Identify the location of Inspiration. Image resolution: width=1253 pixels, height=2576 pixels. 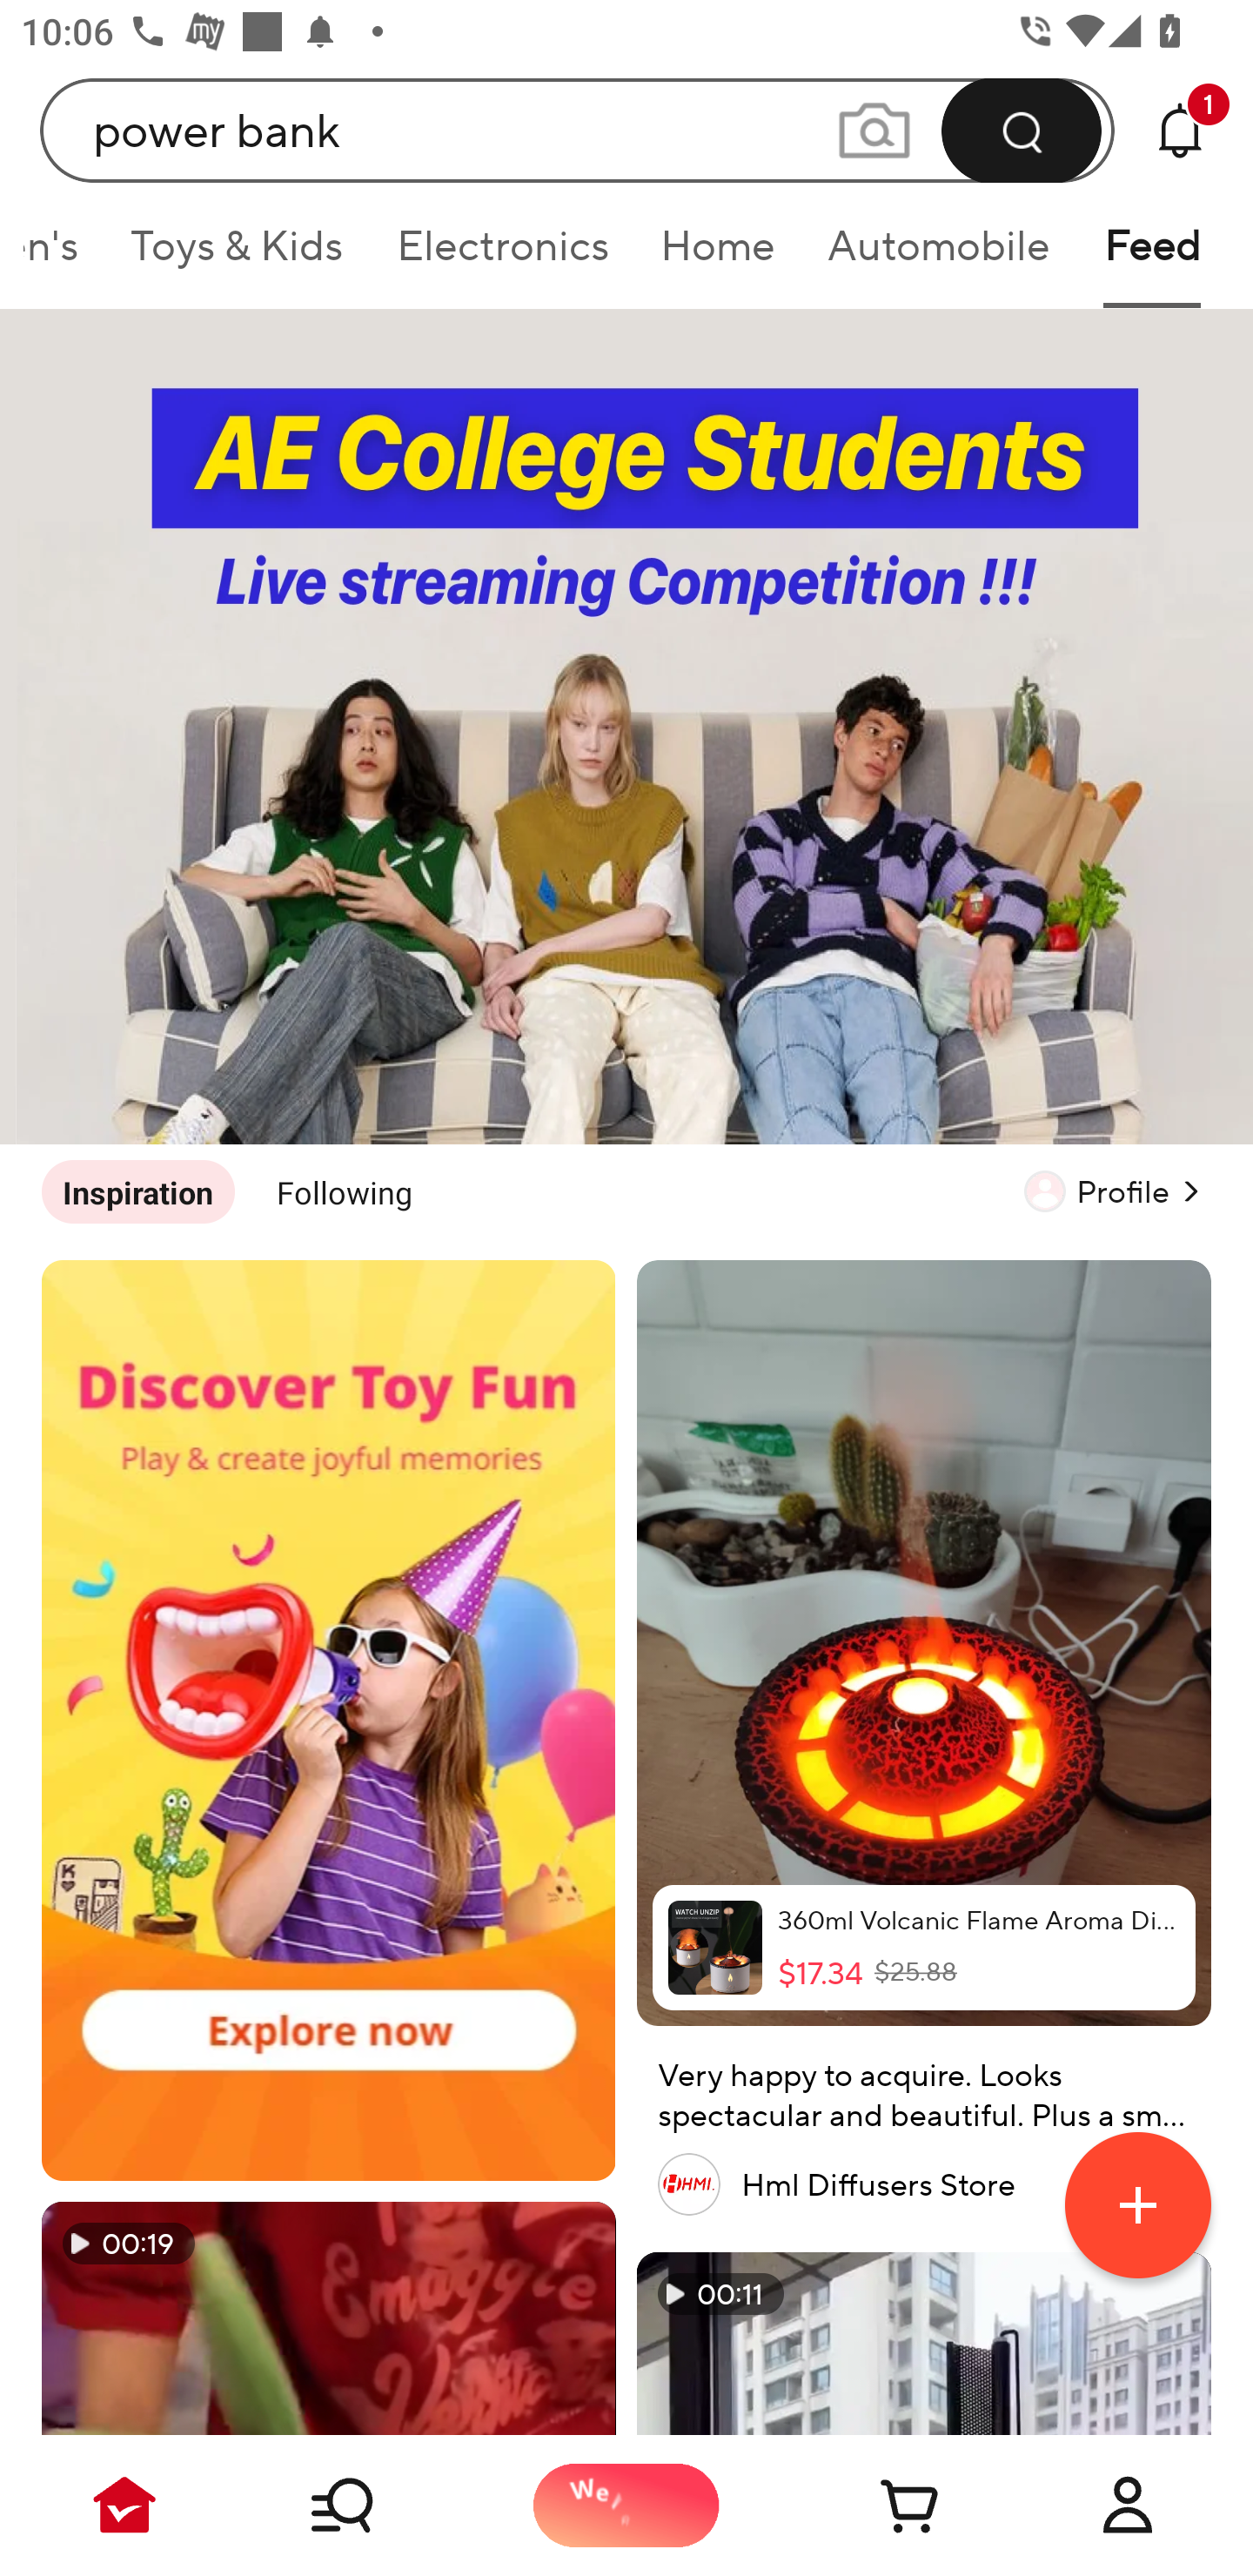
(137, 1191).